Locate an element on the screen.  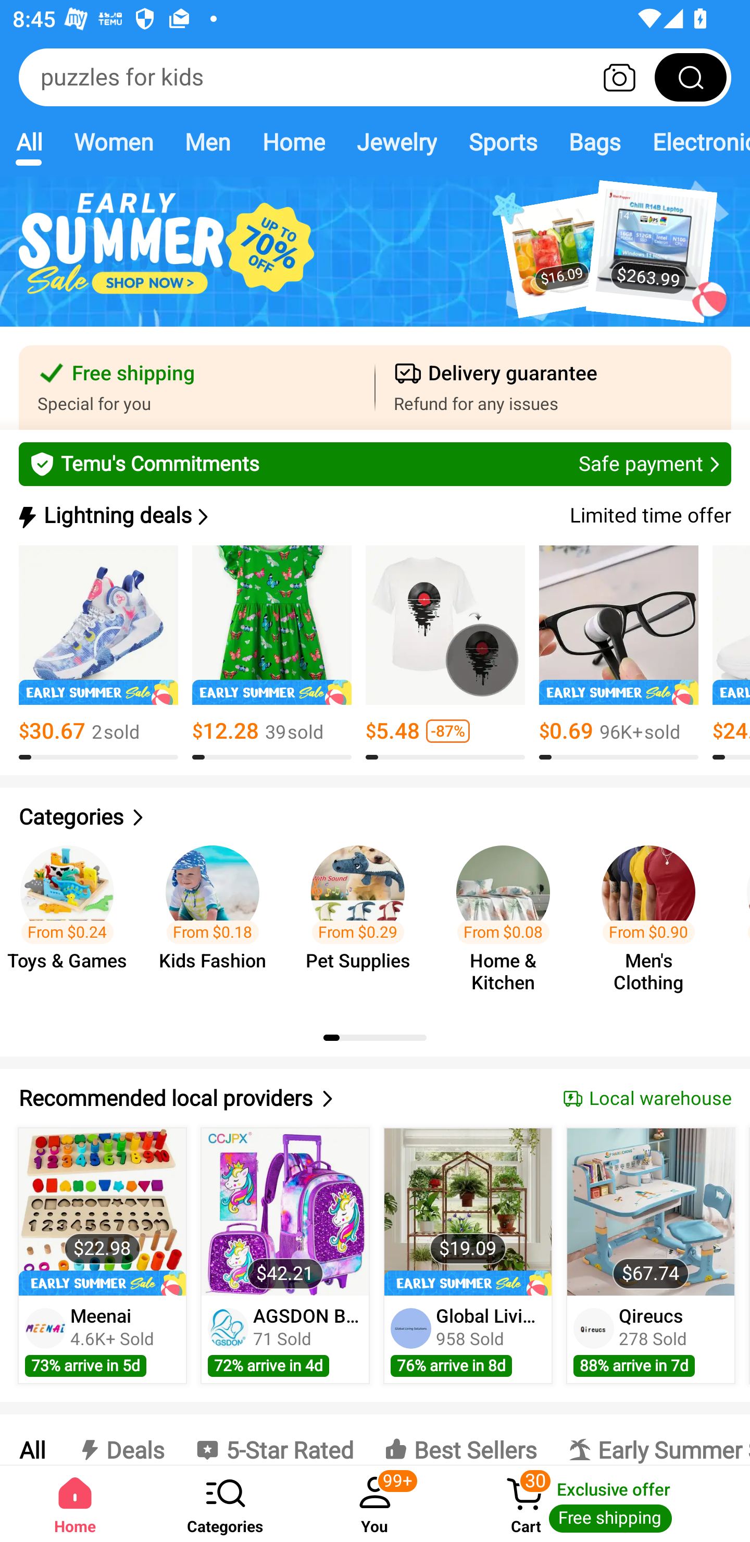
Temu's Commitments is located at coordinates (375, 464).